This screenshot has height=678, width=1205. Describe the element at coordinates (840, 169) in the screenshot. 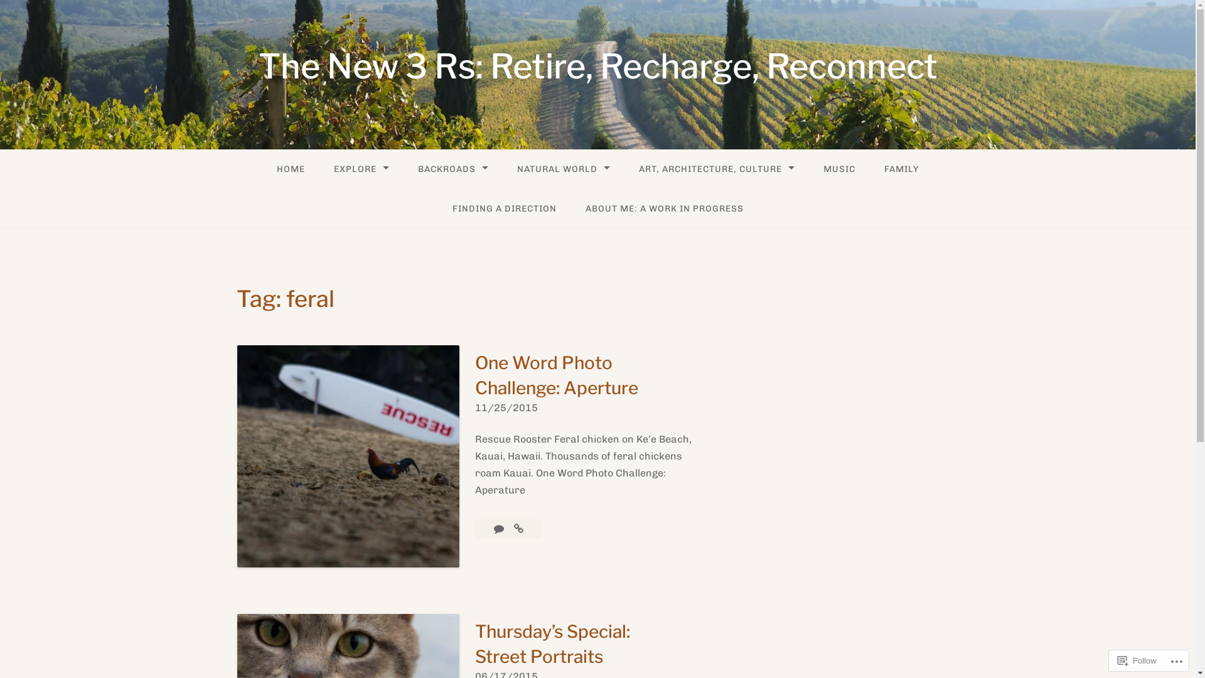

I see `MUSIC` at that location.